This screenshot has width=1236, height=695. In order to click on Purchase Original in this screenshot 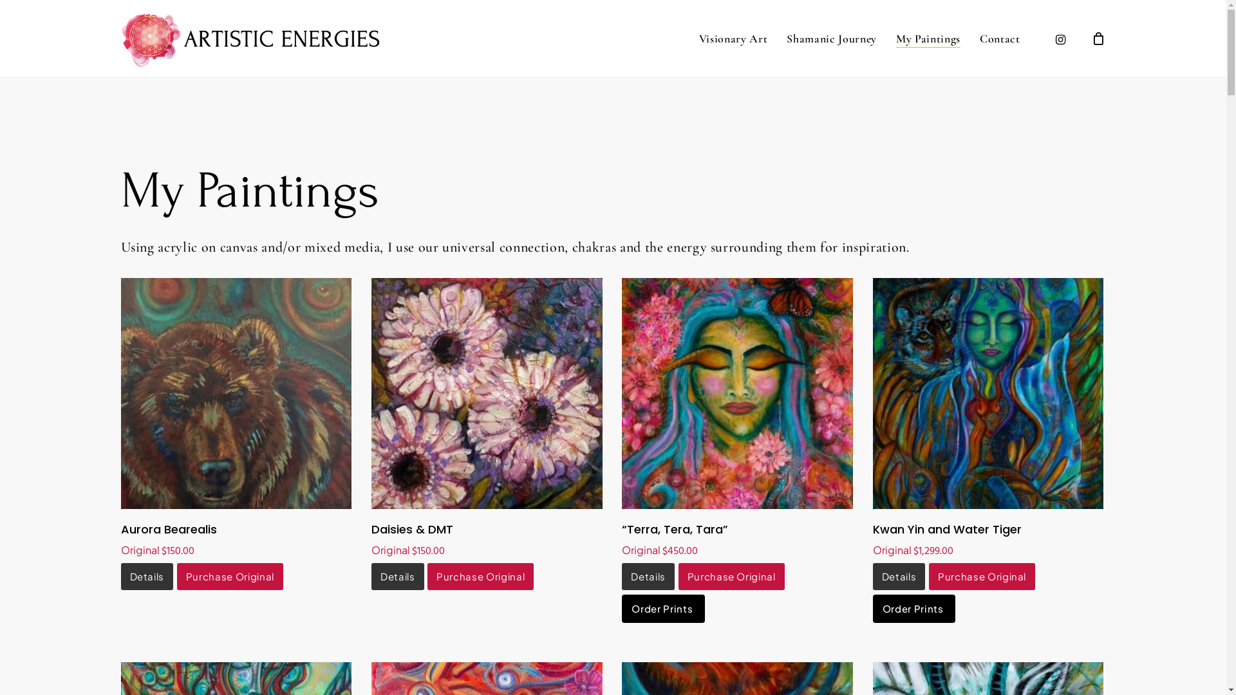, I will do `click(731, 577)`.